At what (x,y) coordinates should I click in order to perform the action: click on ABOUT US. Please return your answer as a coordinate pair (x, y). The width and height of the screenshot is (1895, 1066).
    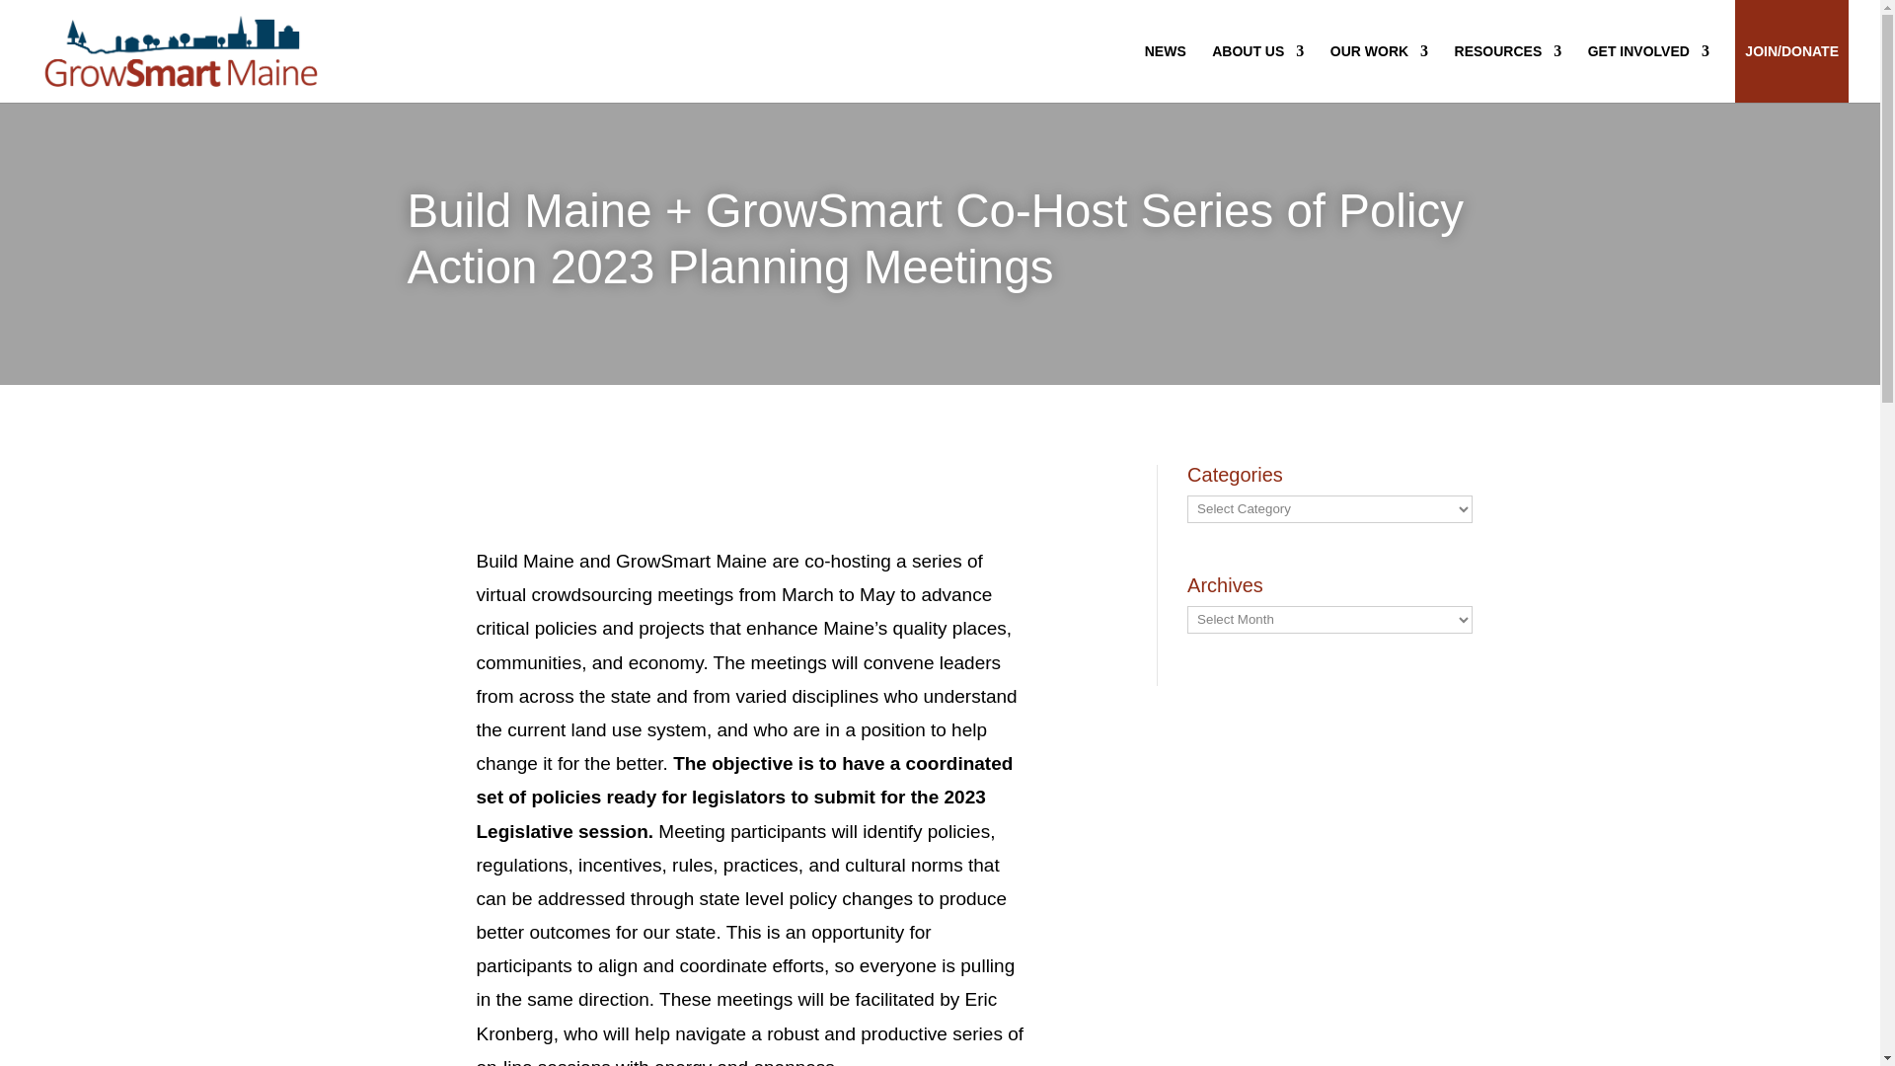
    Looking at the image, I should click on (1257, 51).